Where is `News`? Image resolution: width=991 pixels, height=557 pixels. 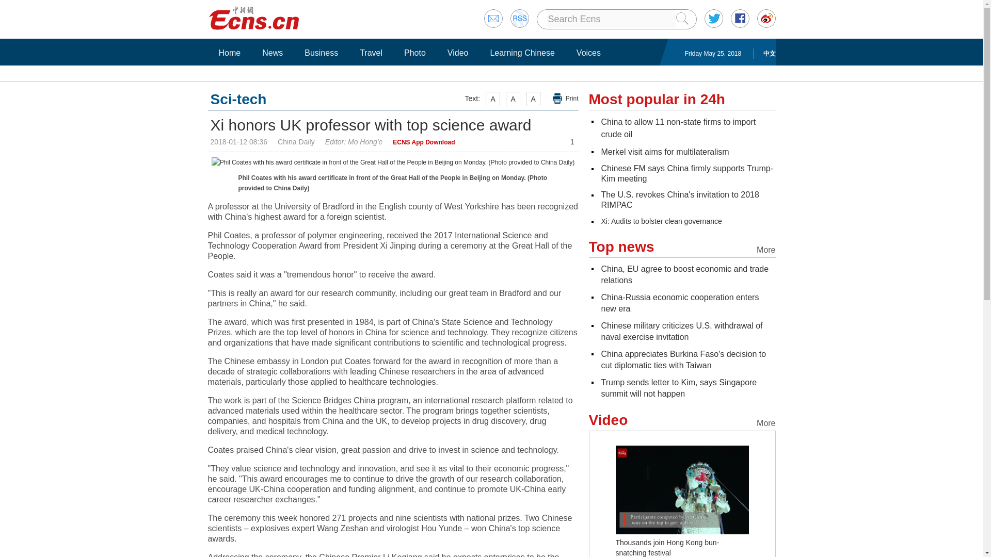
News is located at coordinates (273, 53).